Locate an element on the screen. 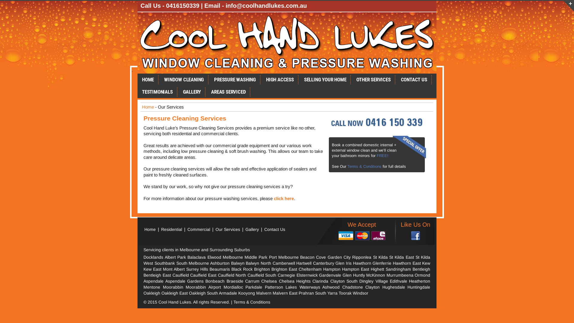  Balwyn is located at coordinates (238, 263).